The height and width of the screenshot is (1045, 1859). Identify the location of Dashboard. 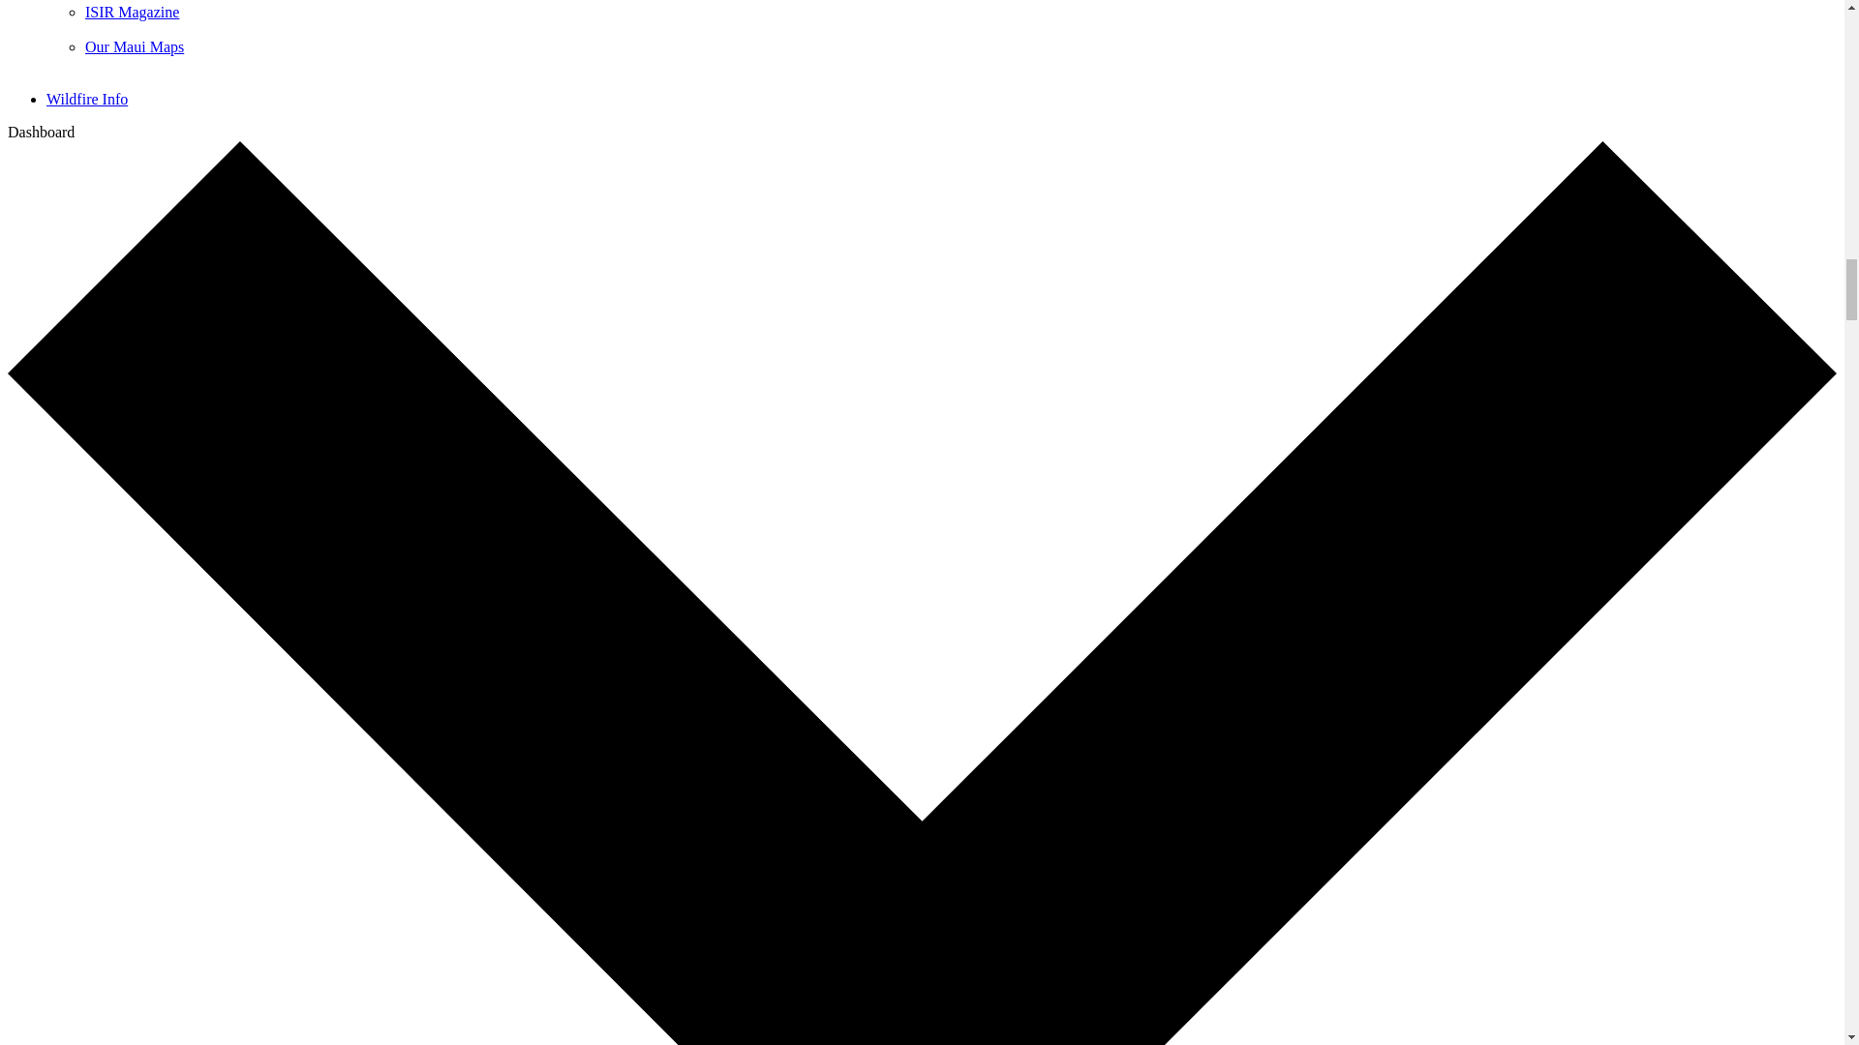
(41, 132).